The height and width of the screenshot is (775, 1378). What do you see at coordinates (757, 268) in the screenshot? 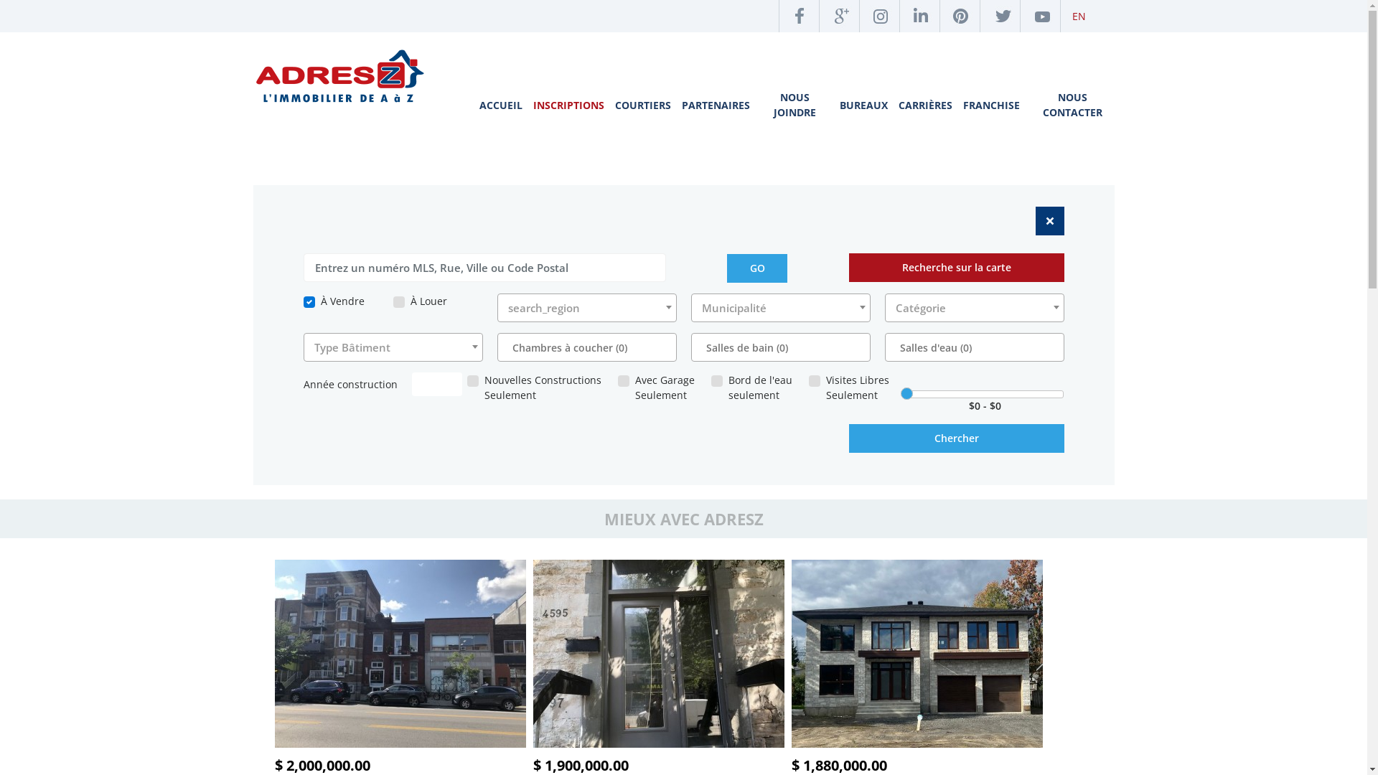
I see `GO` at bounding box center [757, 268].